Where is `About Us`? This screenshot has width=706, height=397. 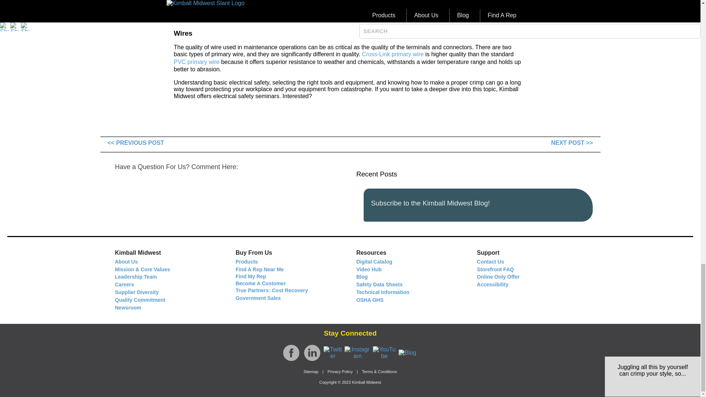
About Us is located at coordinates (126, 262).